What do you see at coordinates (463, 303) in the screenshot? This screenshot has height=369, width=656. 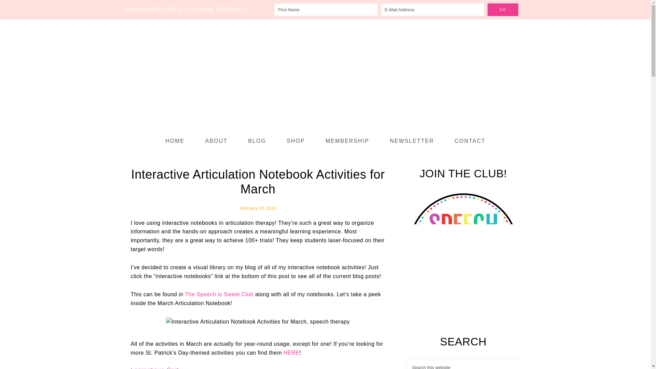 I see `Join the Club!` at bounding box center [463, 303].